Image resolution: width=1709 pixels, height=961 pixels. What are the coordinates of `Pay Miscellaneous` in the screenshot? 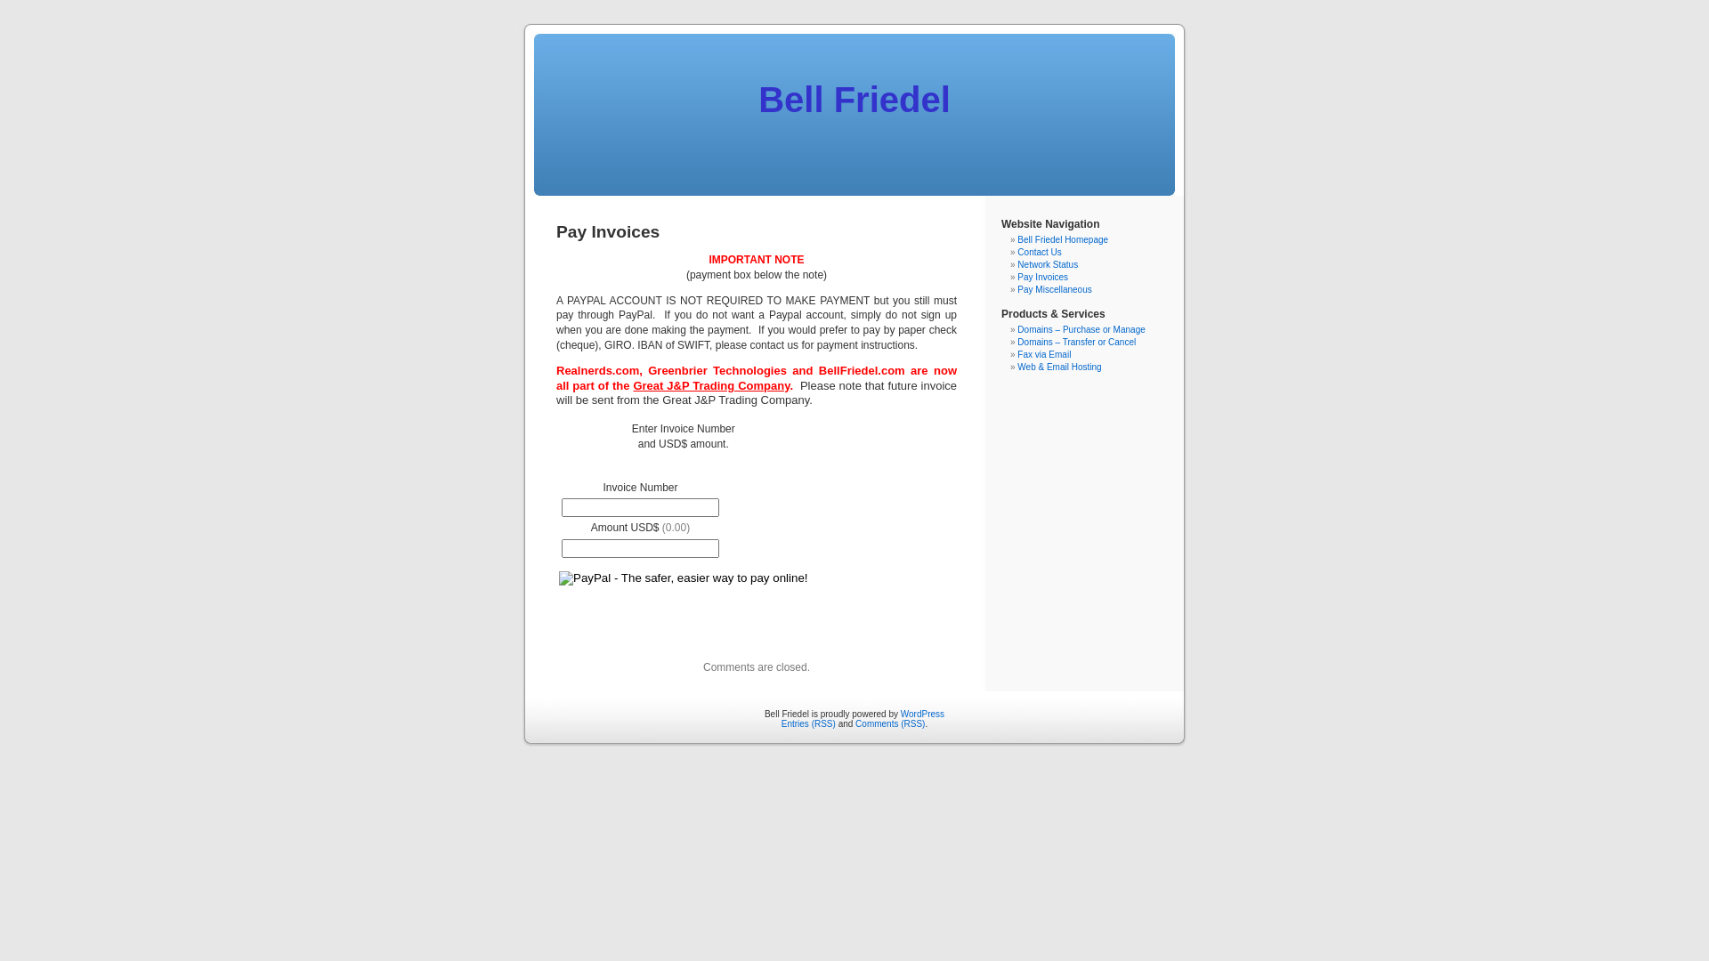 It's located at (1054, 290).